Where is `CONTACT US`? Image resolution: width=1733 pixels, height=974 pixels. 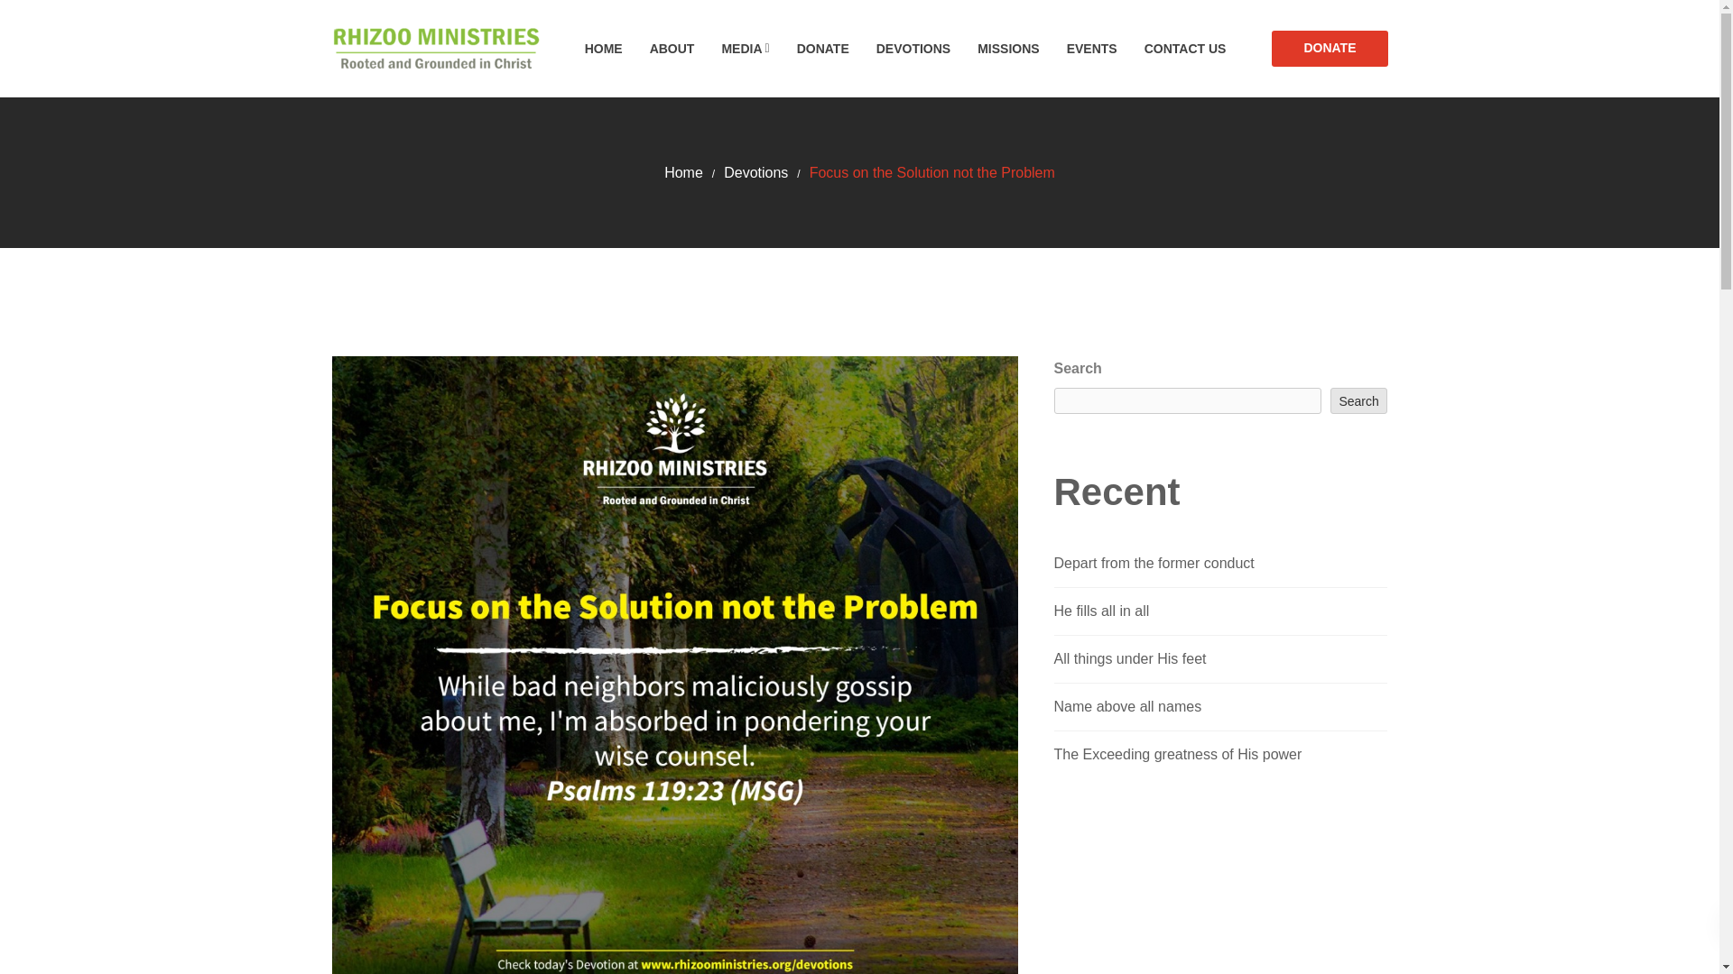 CONTACT US is located at coordinates (1199, 49).